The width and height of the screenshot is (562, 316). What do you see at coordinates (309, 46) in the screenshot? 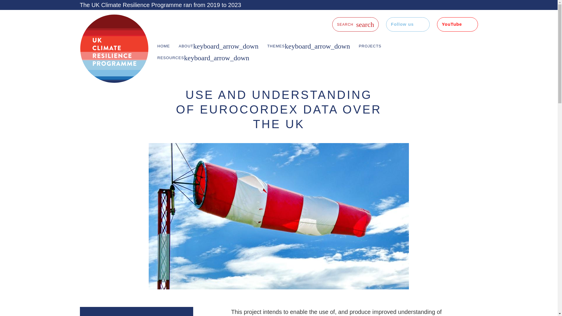
I see `Themes` at bounding box center [309, 46].